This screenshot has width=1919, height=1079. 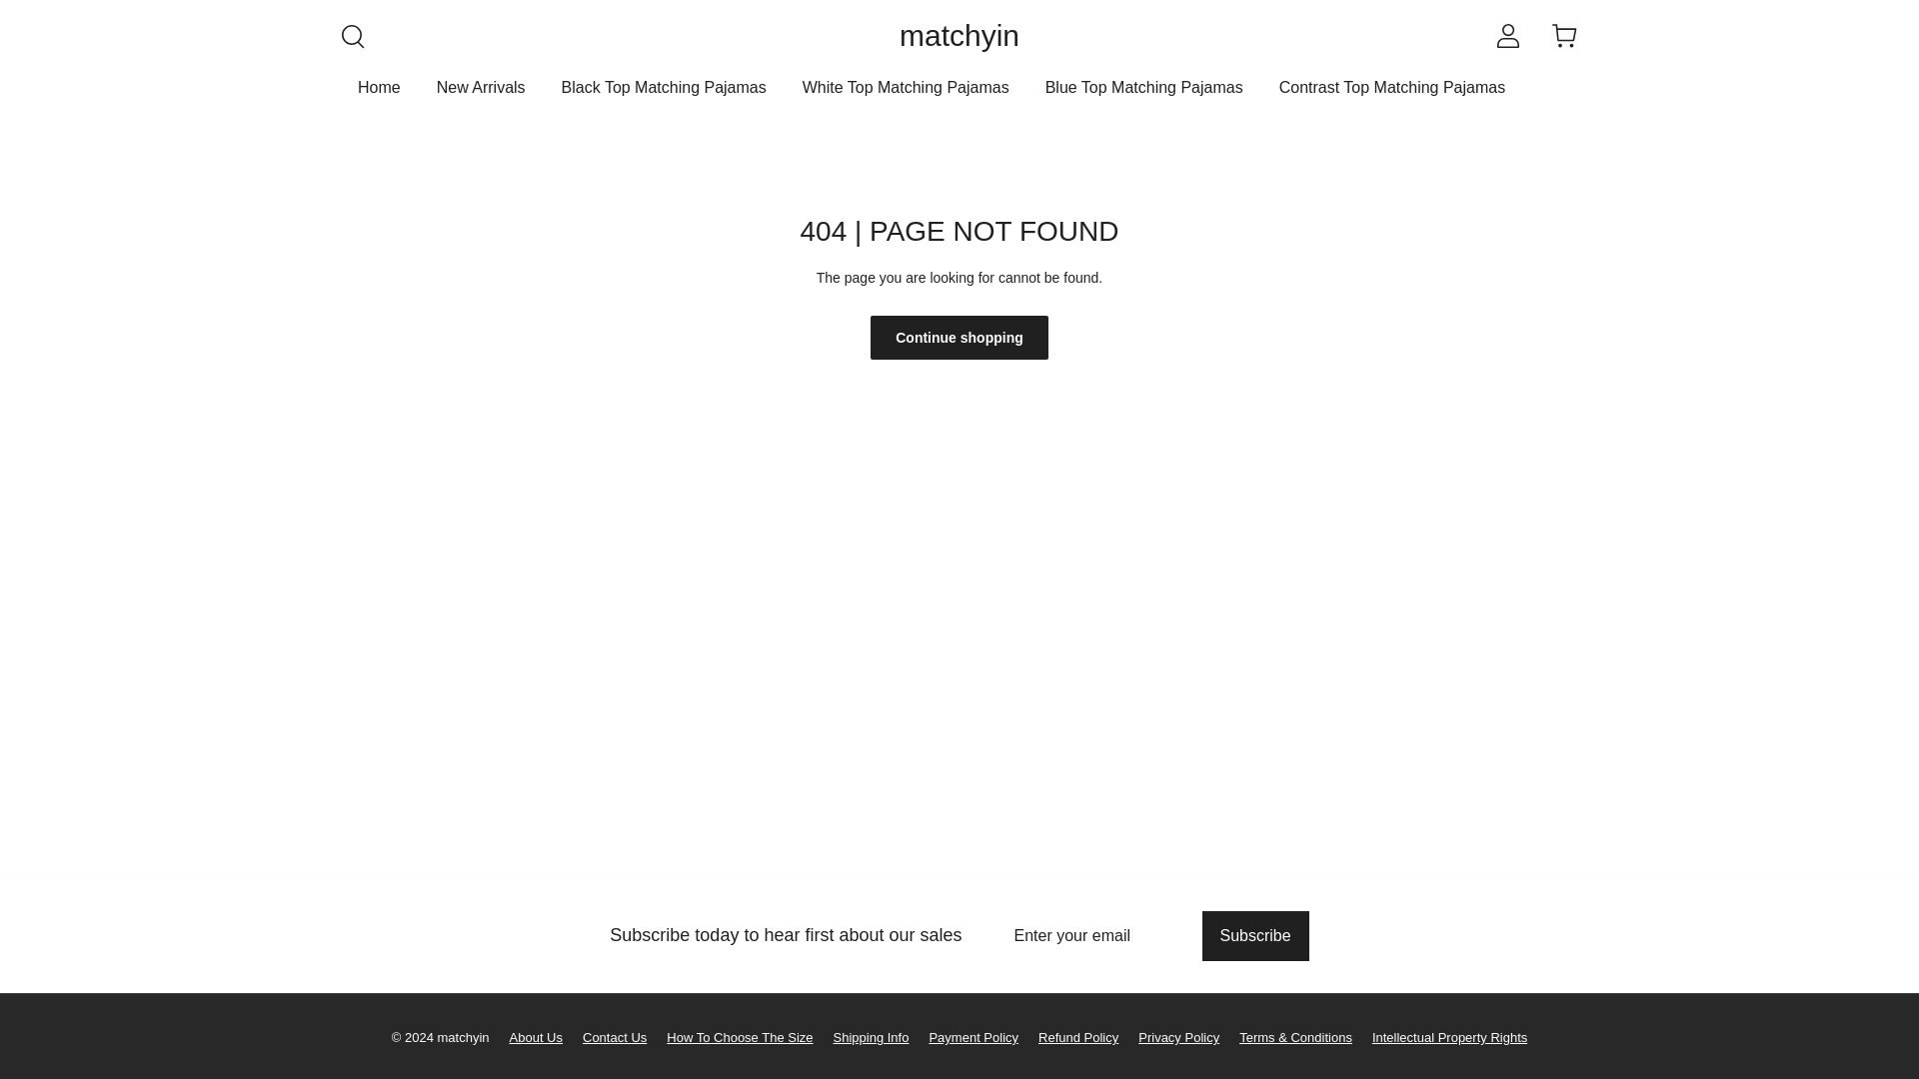 I want to click on Continue shopping, so click(x=959, y=338).